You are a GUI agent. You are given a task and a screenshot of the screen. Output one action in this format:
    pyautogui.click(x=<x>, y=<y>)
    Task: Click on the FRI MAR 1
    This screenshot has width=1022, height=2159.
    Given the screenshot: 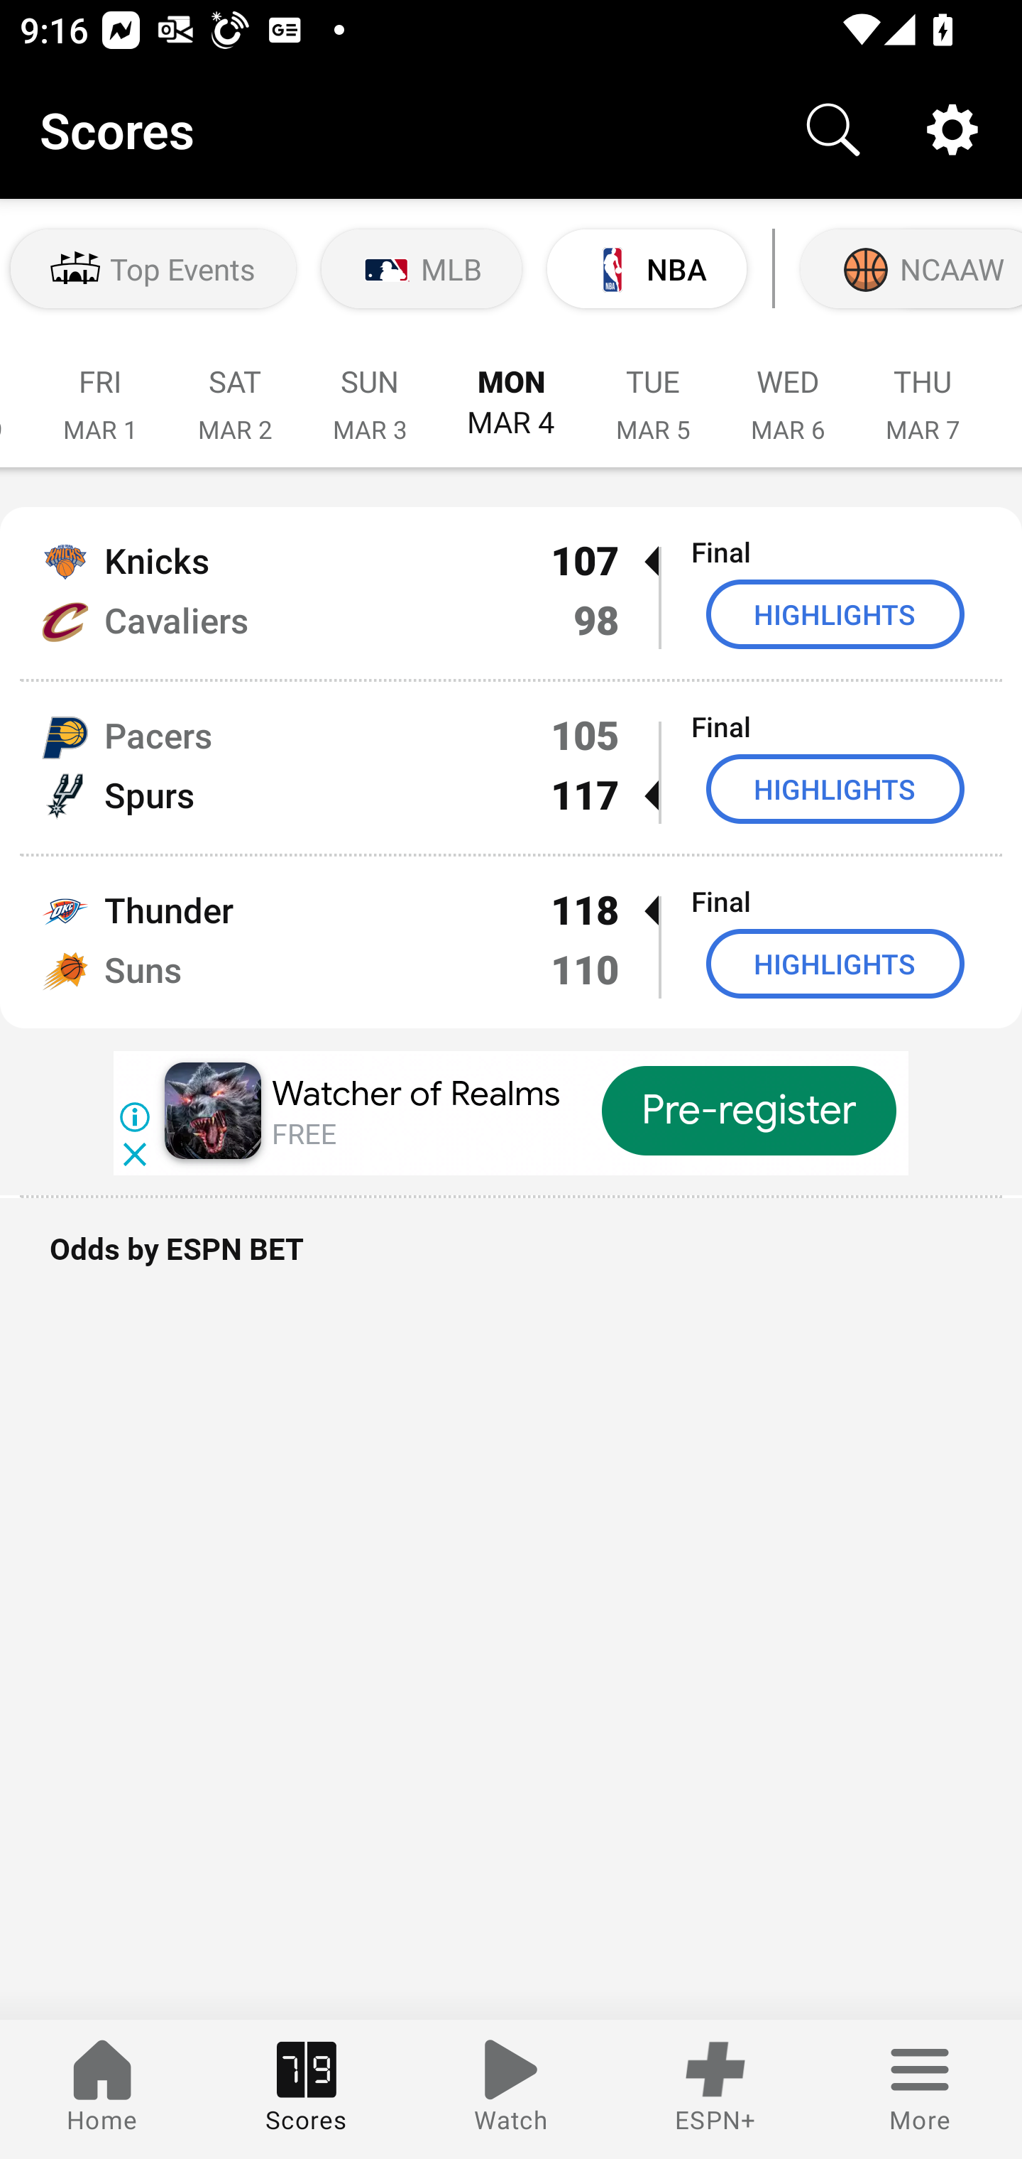 What is the action you would take?
    pyautogui.click(x=100, y=391)
    